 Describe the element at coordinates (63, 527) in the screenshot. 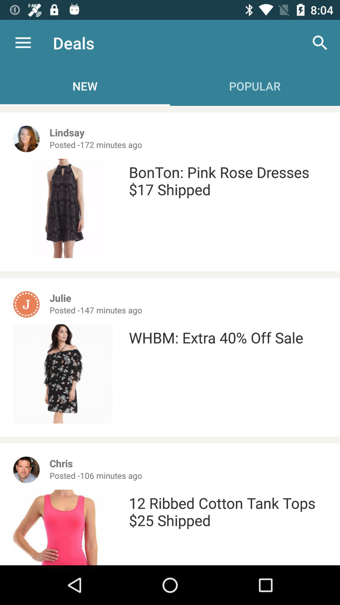

I see `tap the image which is below chris in the third row` at that location.